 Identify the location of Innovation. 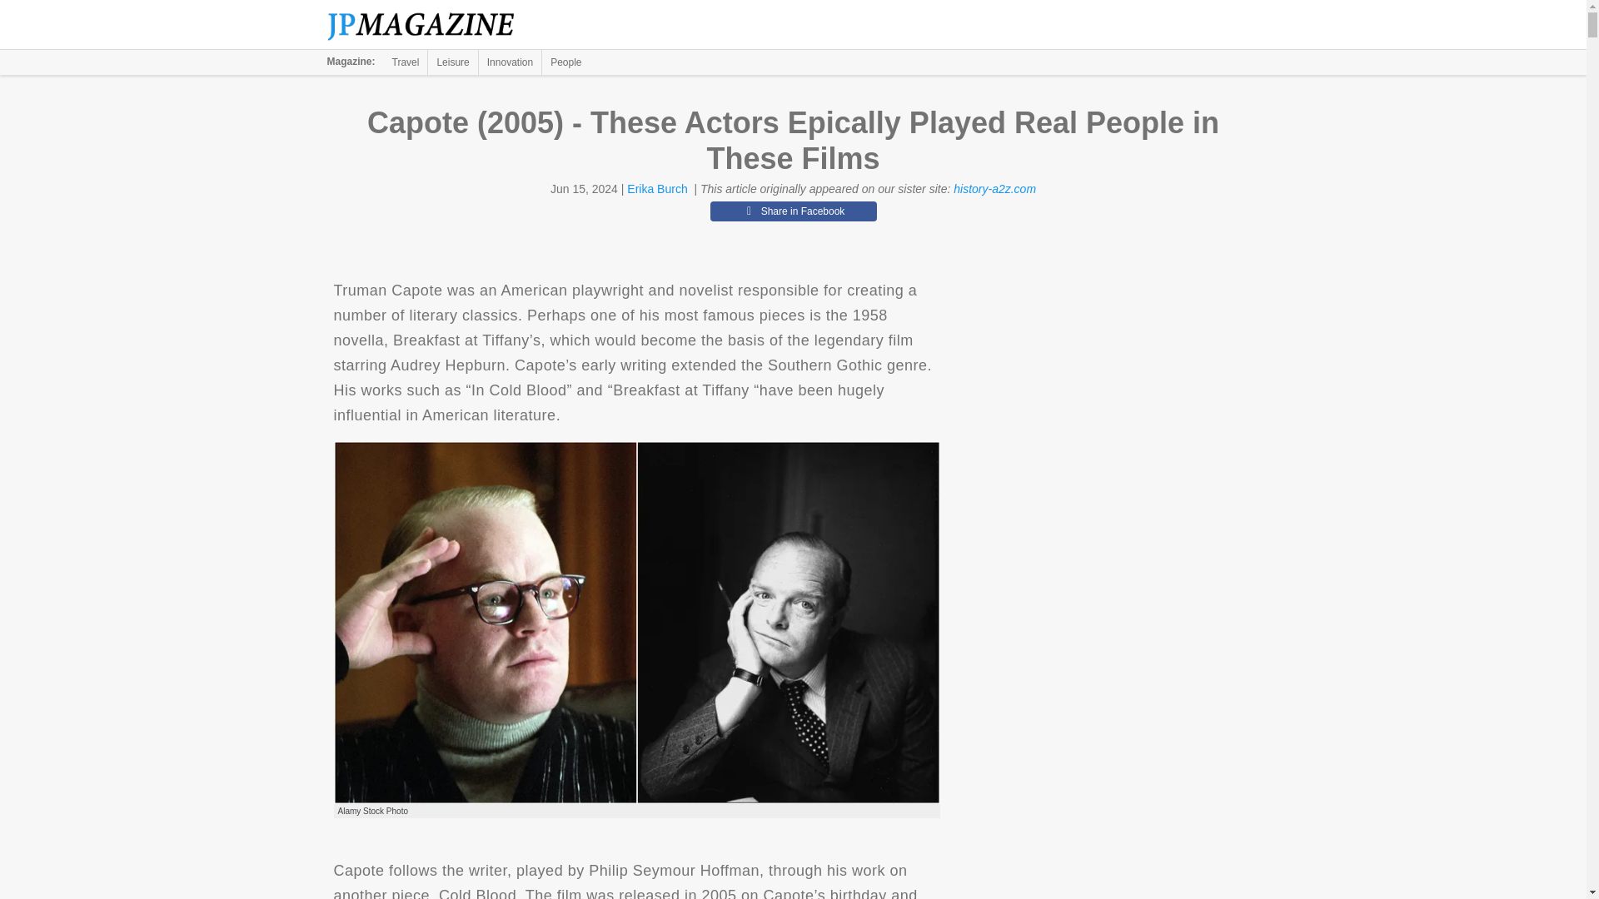
(510, 62).